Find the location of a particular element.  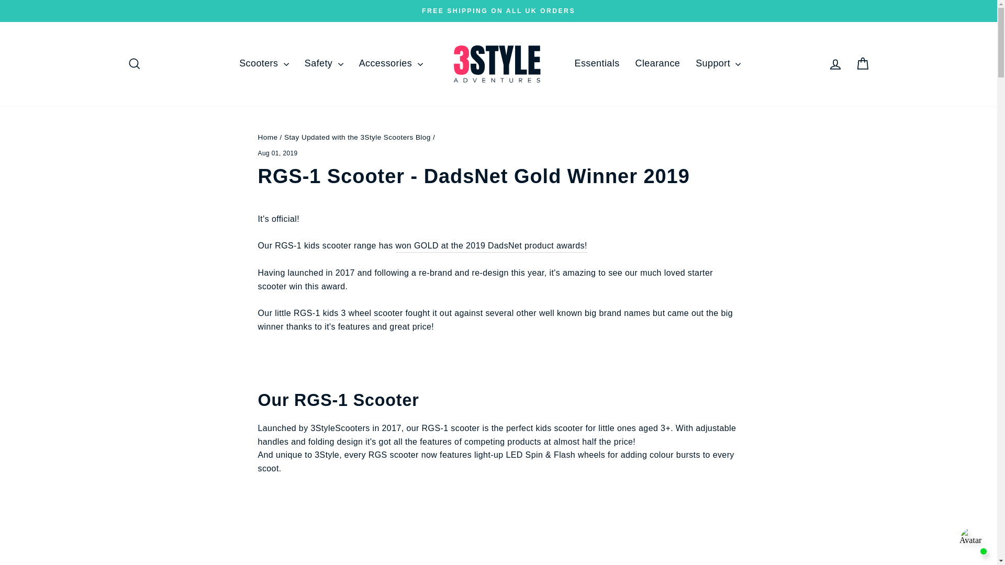

YouTube video player is located at coordinates (498, 534).